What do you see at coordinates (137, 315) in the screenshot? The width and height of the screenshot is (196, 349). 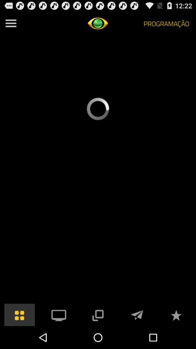 I see `go to arrow` at bounding box center [137, 315].